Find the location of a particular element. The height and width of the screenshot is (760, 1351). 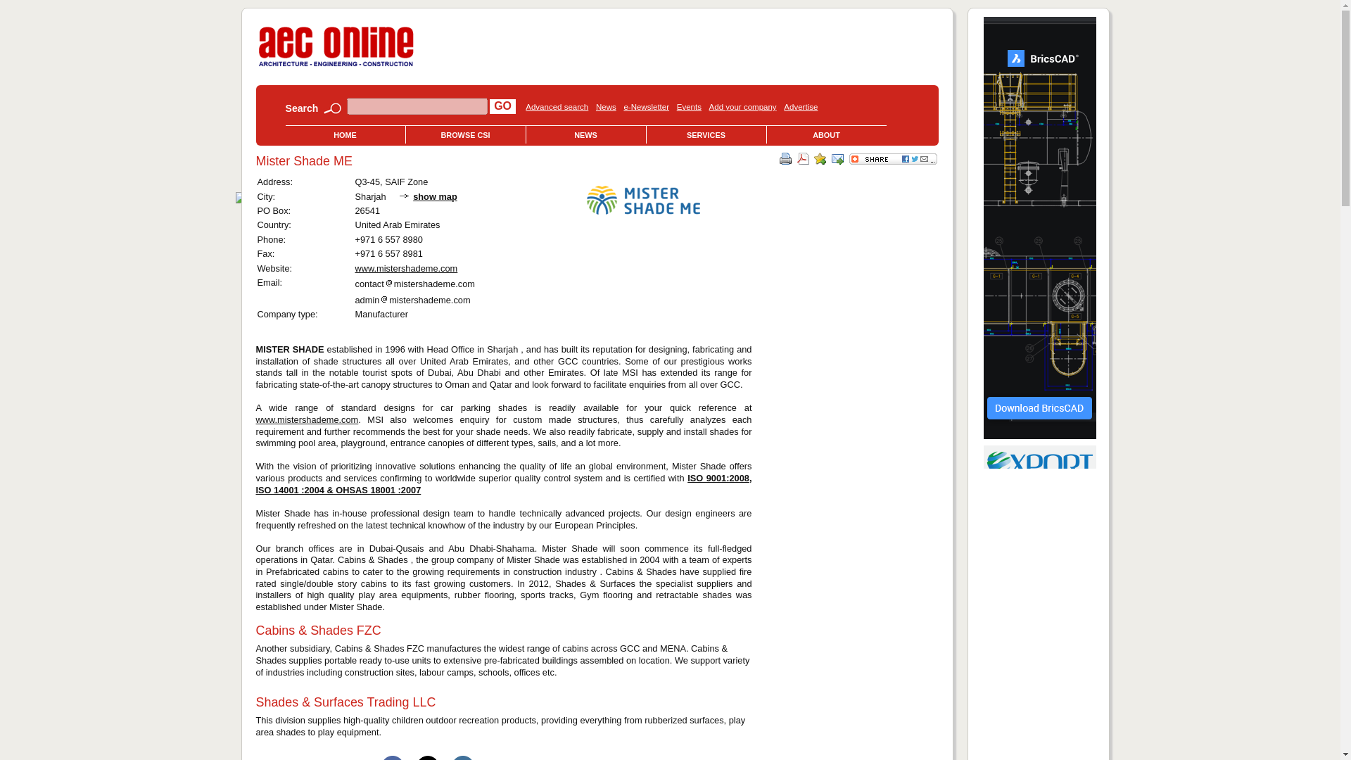

AEC Online is located at coordinates (336, 46).